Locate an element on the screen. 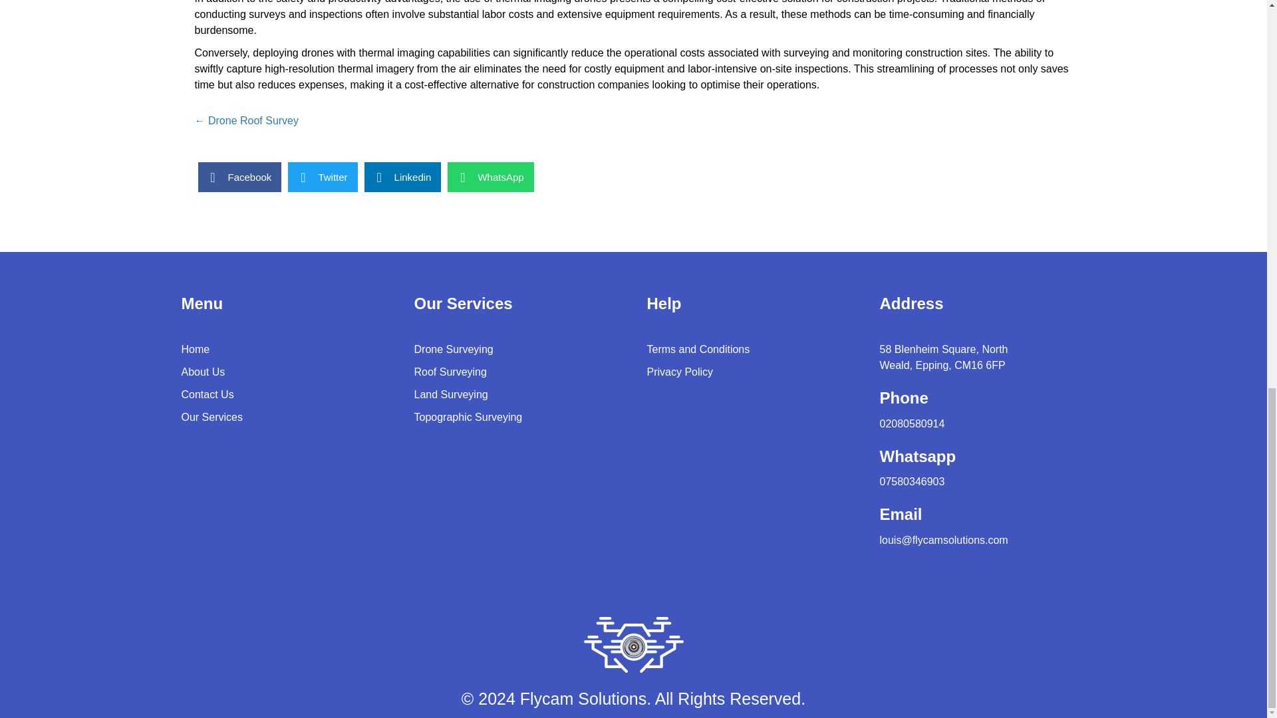 The width and height of the screenshot is (1277, 718). About Us is located at coordinates (202, 372).